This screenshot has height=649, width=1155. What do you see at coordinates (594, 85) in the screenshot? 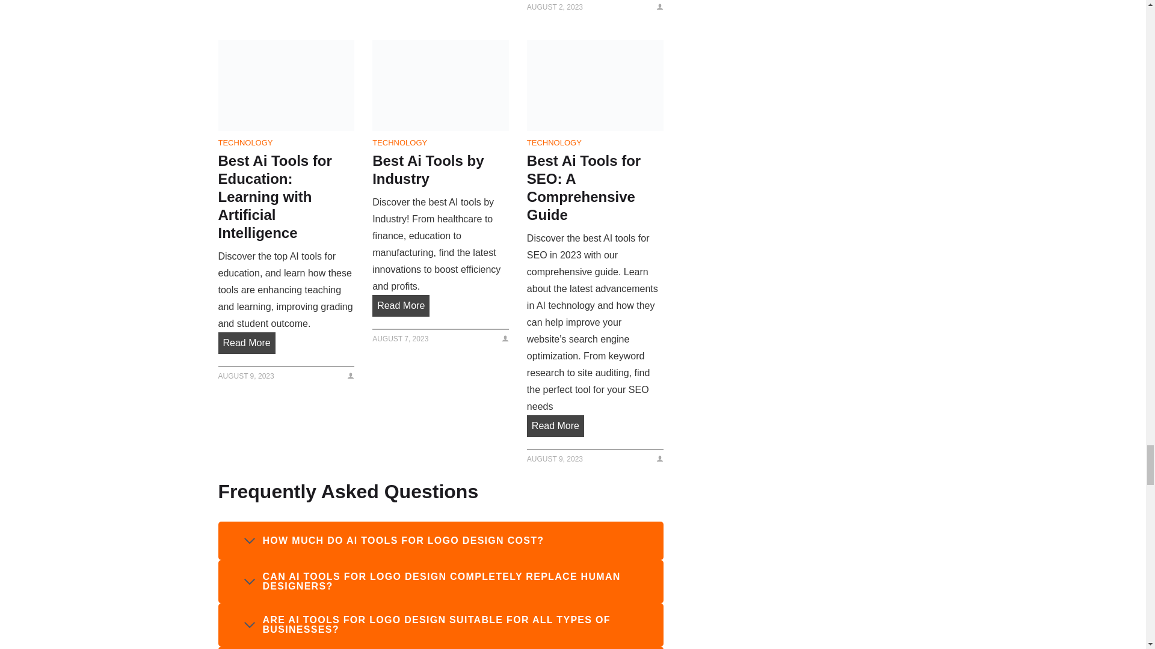
I see `Best Ai Tools for SEO: A Comprehensive Guide` at bounding box center [594, 85].